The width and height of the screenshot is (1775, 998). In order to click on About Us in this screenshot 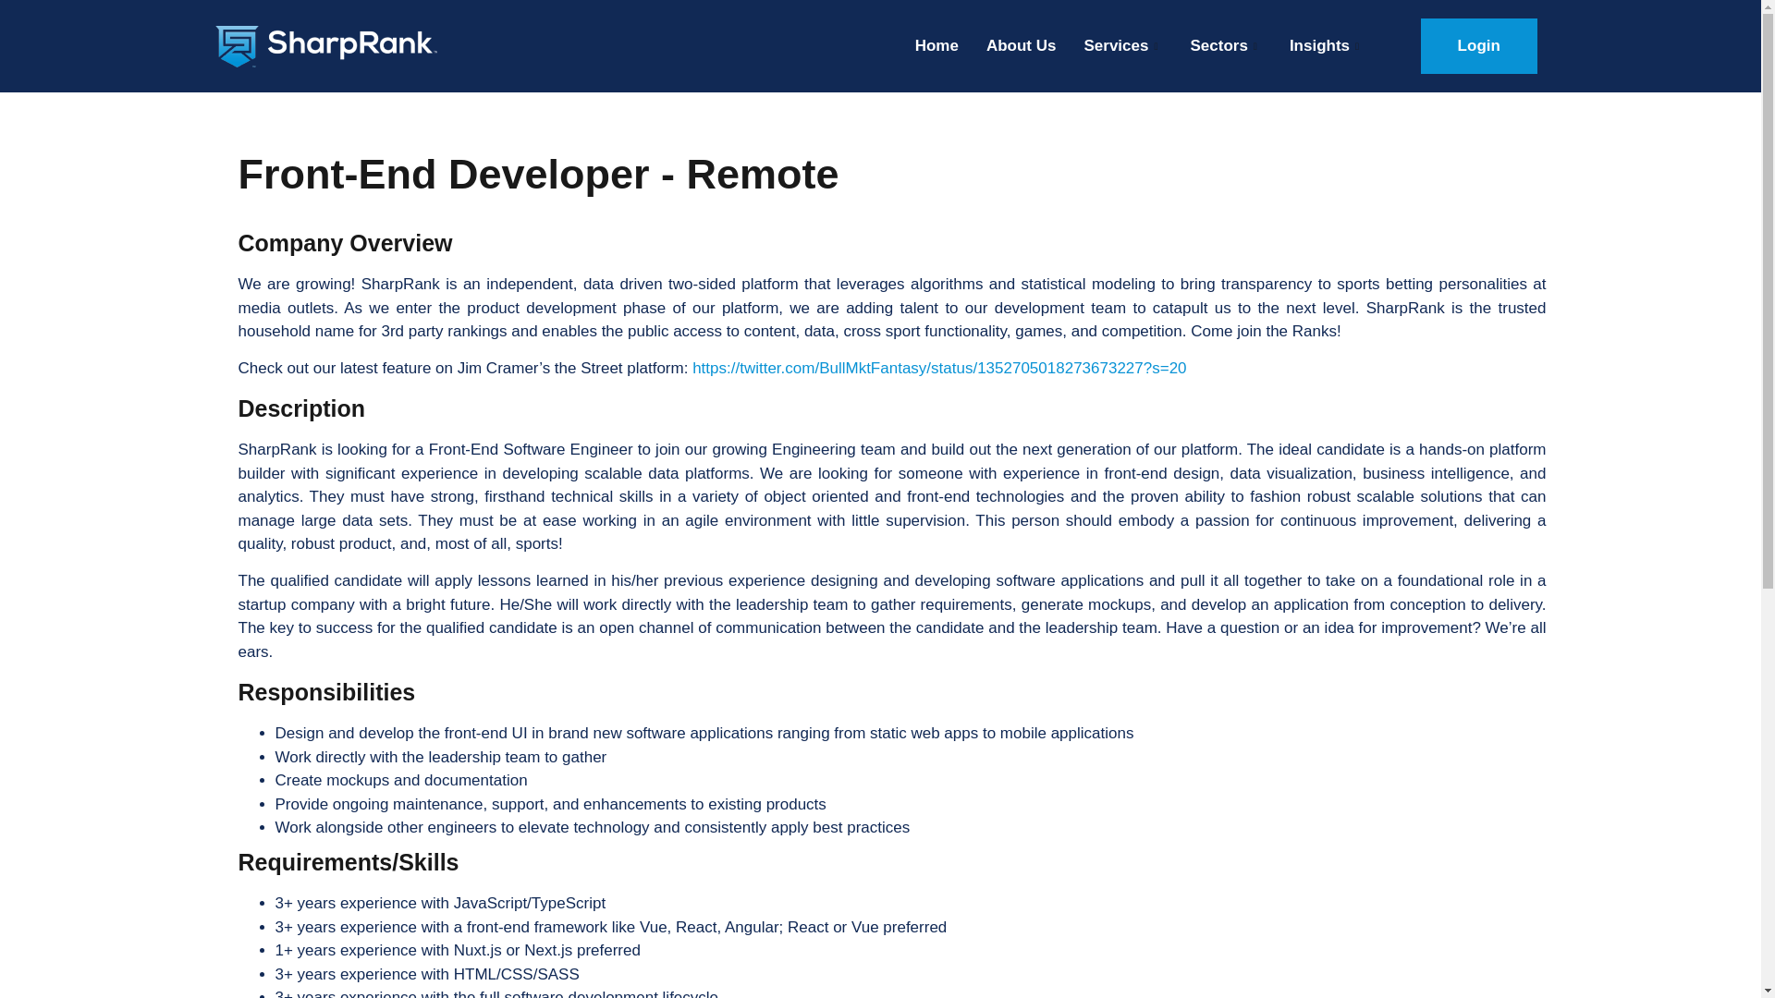, I will do `click(1021, 46)`.